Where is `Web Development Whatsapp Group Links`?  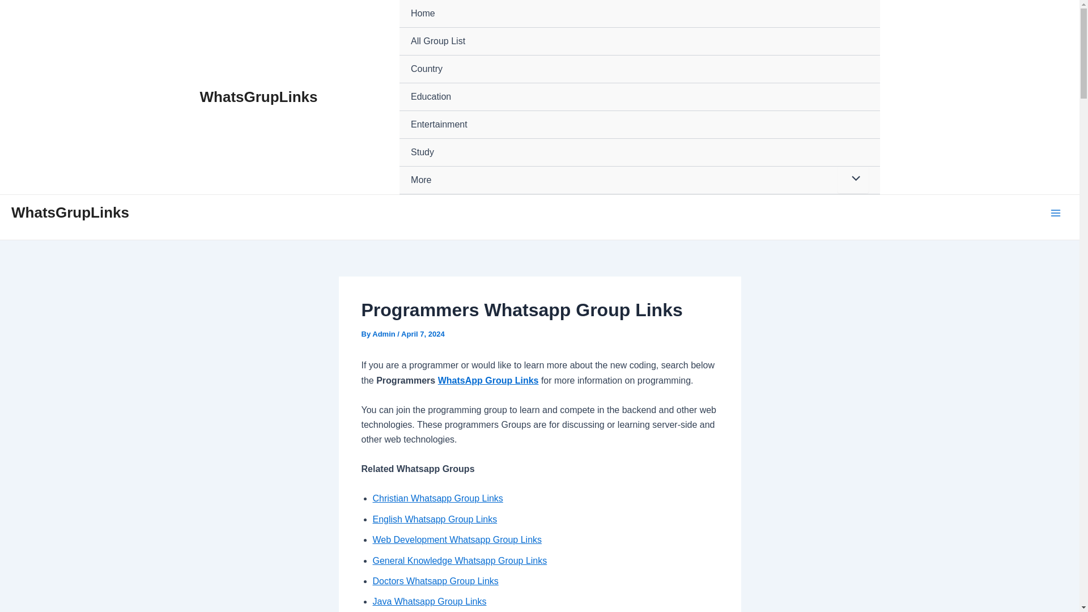 Web Development Whatsapp Group Links is located at coordinates (457, 539).